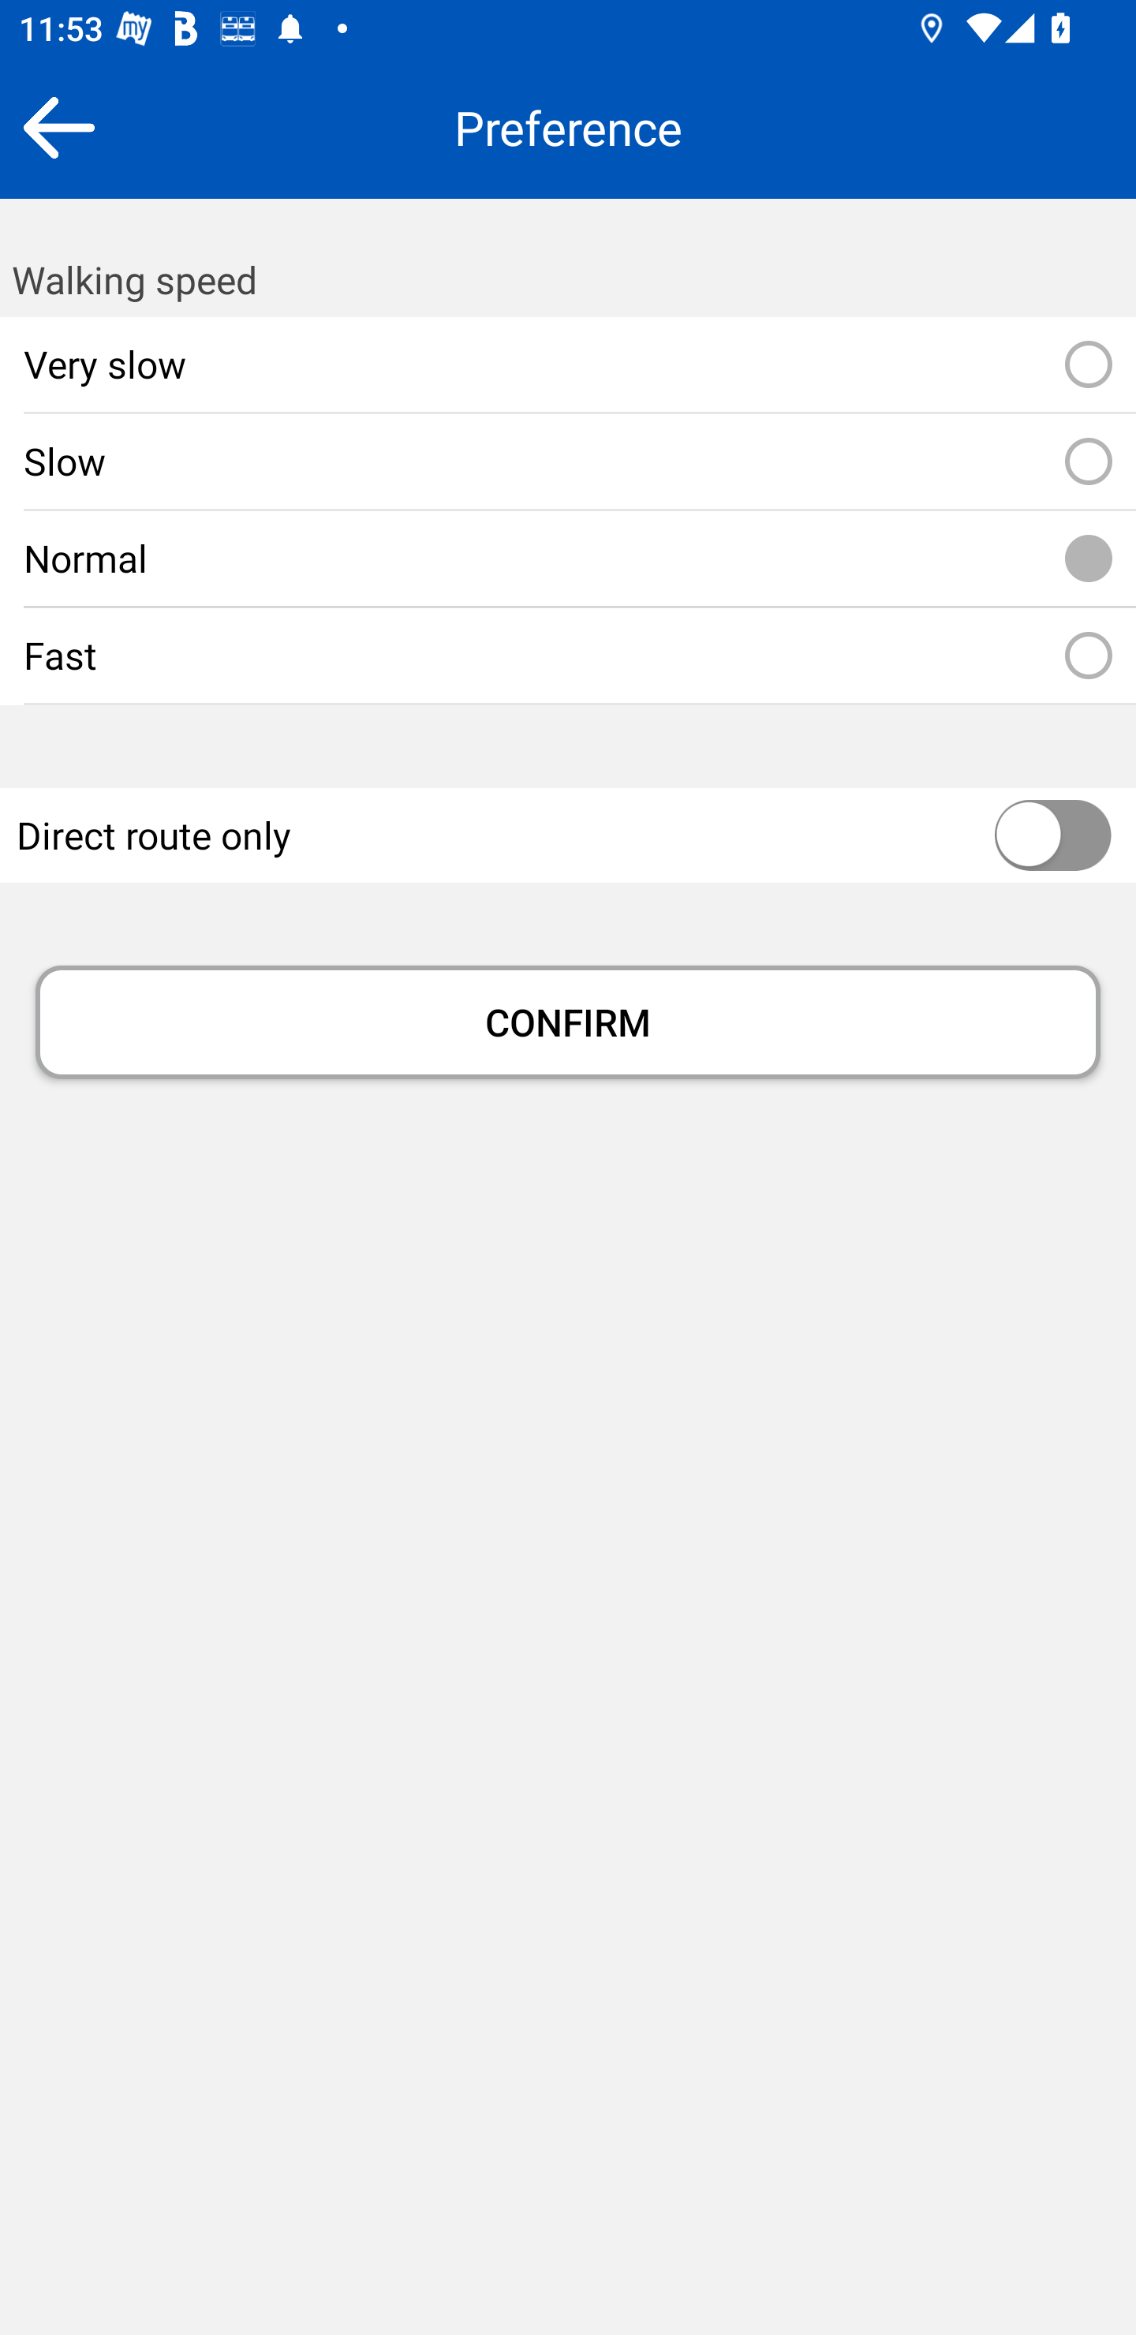 This screenshot has height=2335, width=1136. Describe the element at coordinates (58, 127) in the screenshot. I see `Back` at that location.